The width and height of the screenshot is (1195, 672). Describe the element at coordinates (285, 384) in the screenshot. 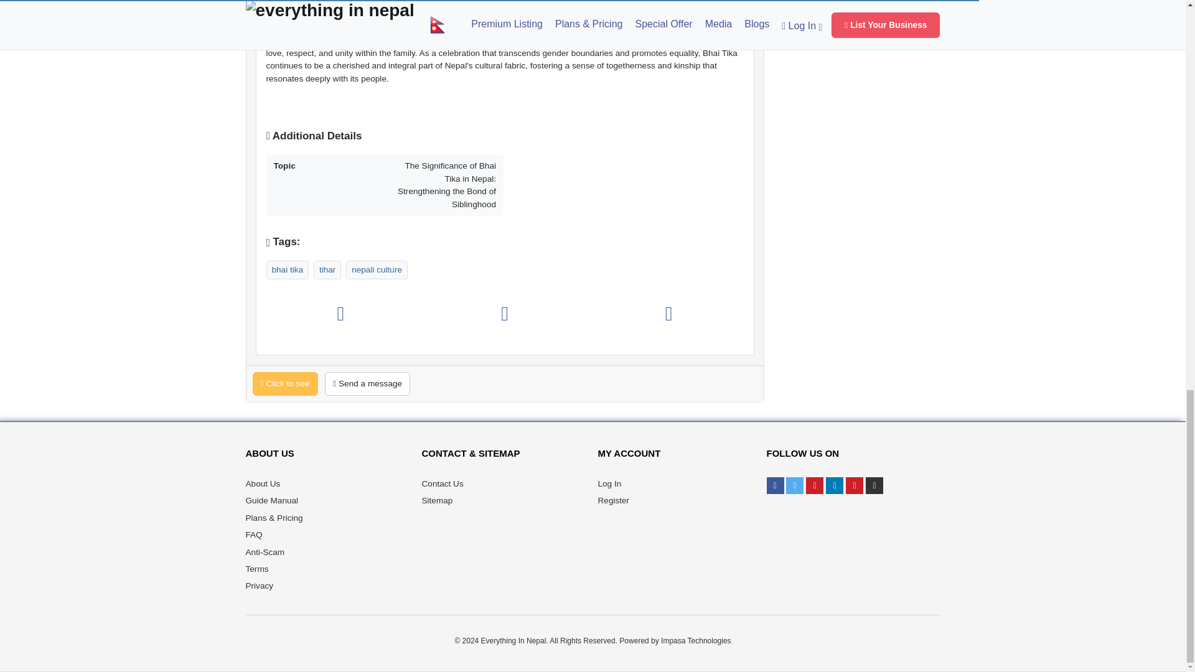

I see `Click to see` at that location.